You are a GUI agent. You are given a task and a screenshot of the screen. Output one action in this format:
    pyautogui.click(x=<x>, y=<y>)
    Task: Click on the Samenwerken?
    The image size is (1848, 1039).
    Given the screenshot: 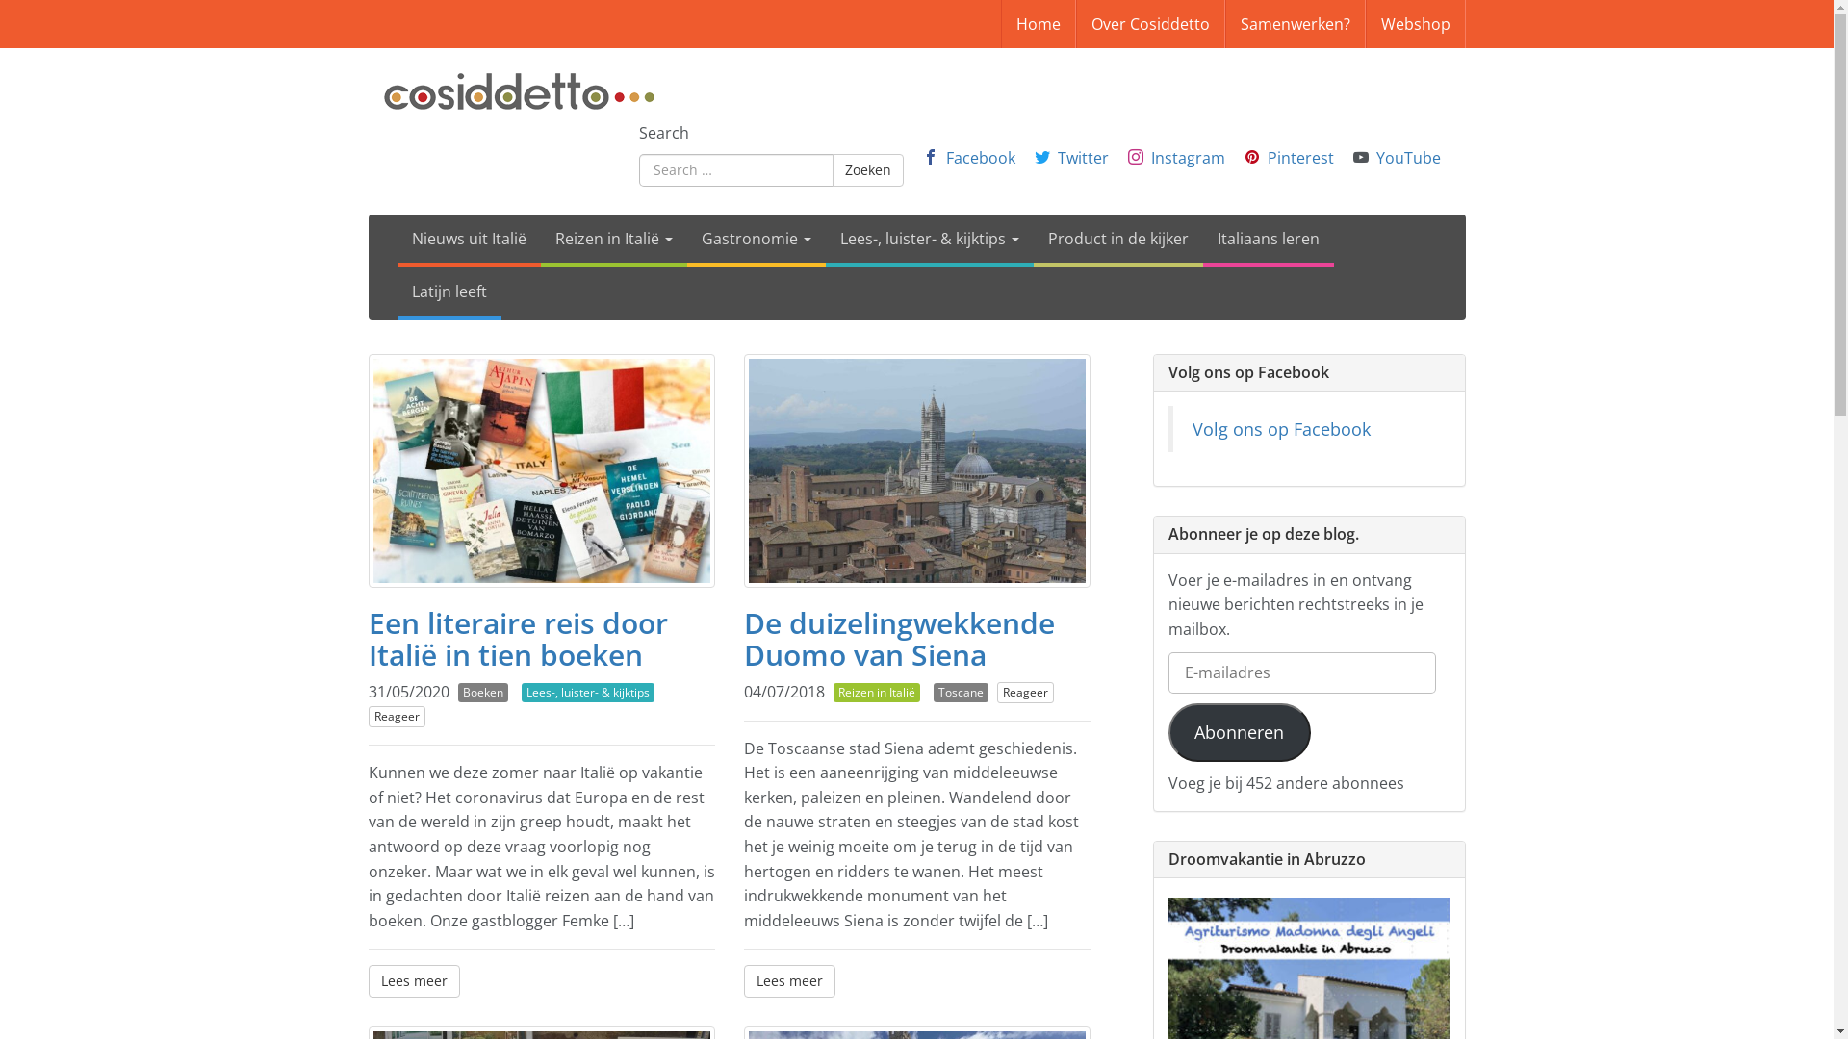 What is the action you would take?
    pyautogui.click(x=1295, y=24)
    